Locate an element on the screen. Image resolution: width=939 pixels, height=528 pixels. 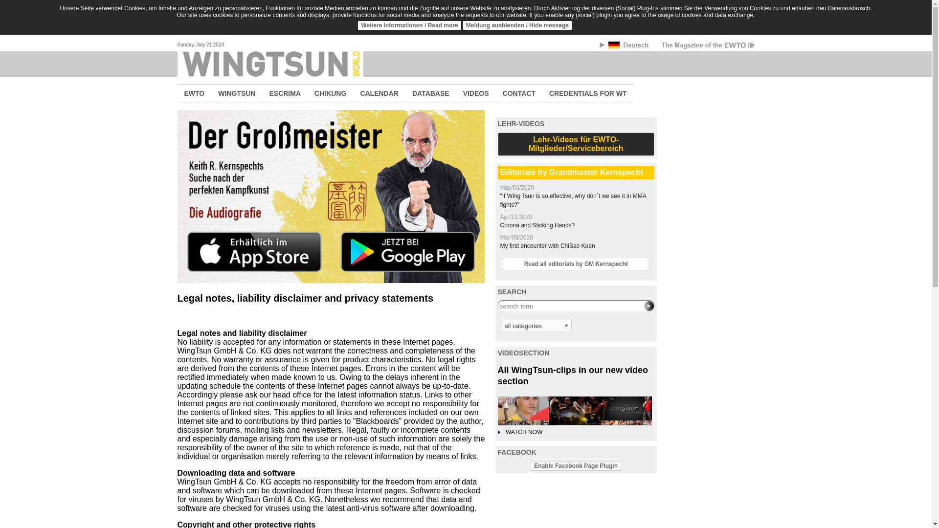
Read all editorials by GM Kernspecht is located at coordinates (576, 264).